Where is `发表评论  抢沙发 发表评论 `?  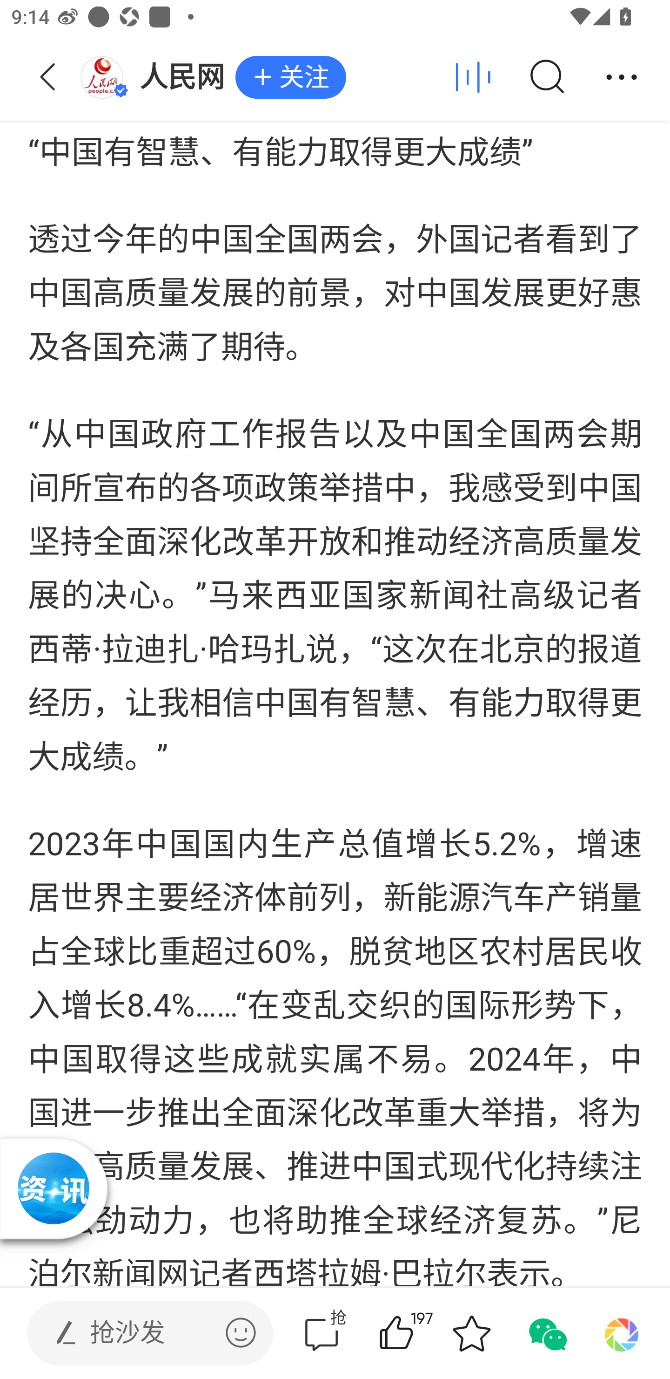 发表评论  抢沙发 发表评论  is located at coordinates (137, 1333).